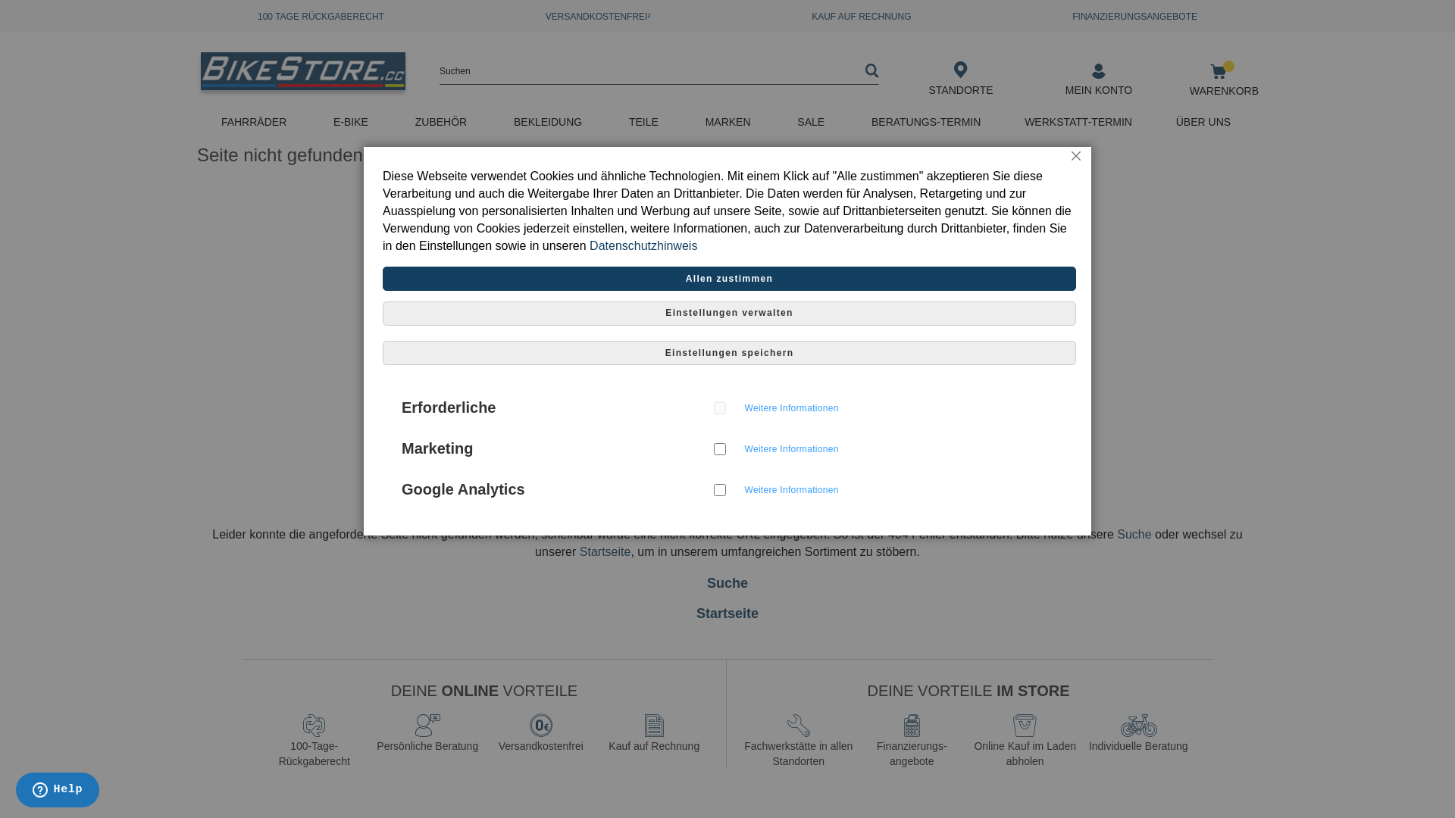 The height and width of the screenshot is (818, 1455). Describe the element at coordinates (1135, 17) in the screenshot. I see `FINANZIERUNGSANGEBOTE` at that location.